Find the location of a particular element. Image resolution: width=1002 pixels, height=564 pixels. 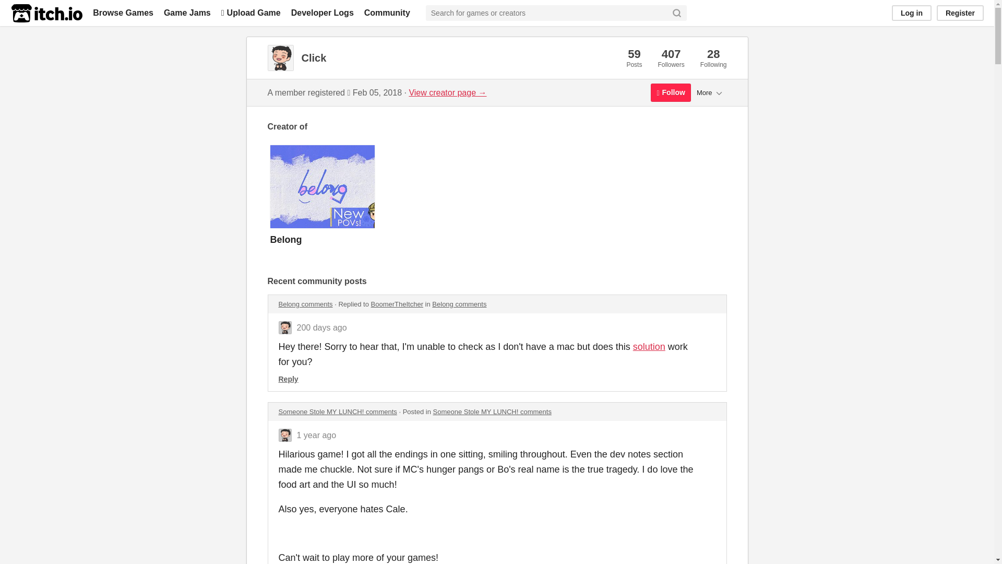

Upload Game is located at coordinates (250, 13).